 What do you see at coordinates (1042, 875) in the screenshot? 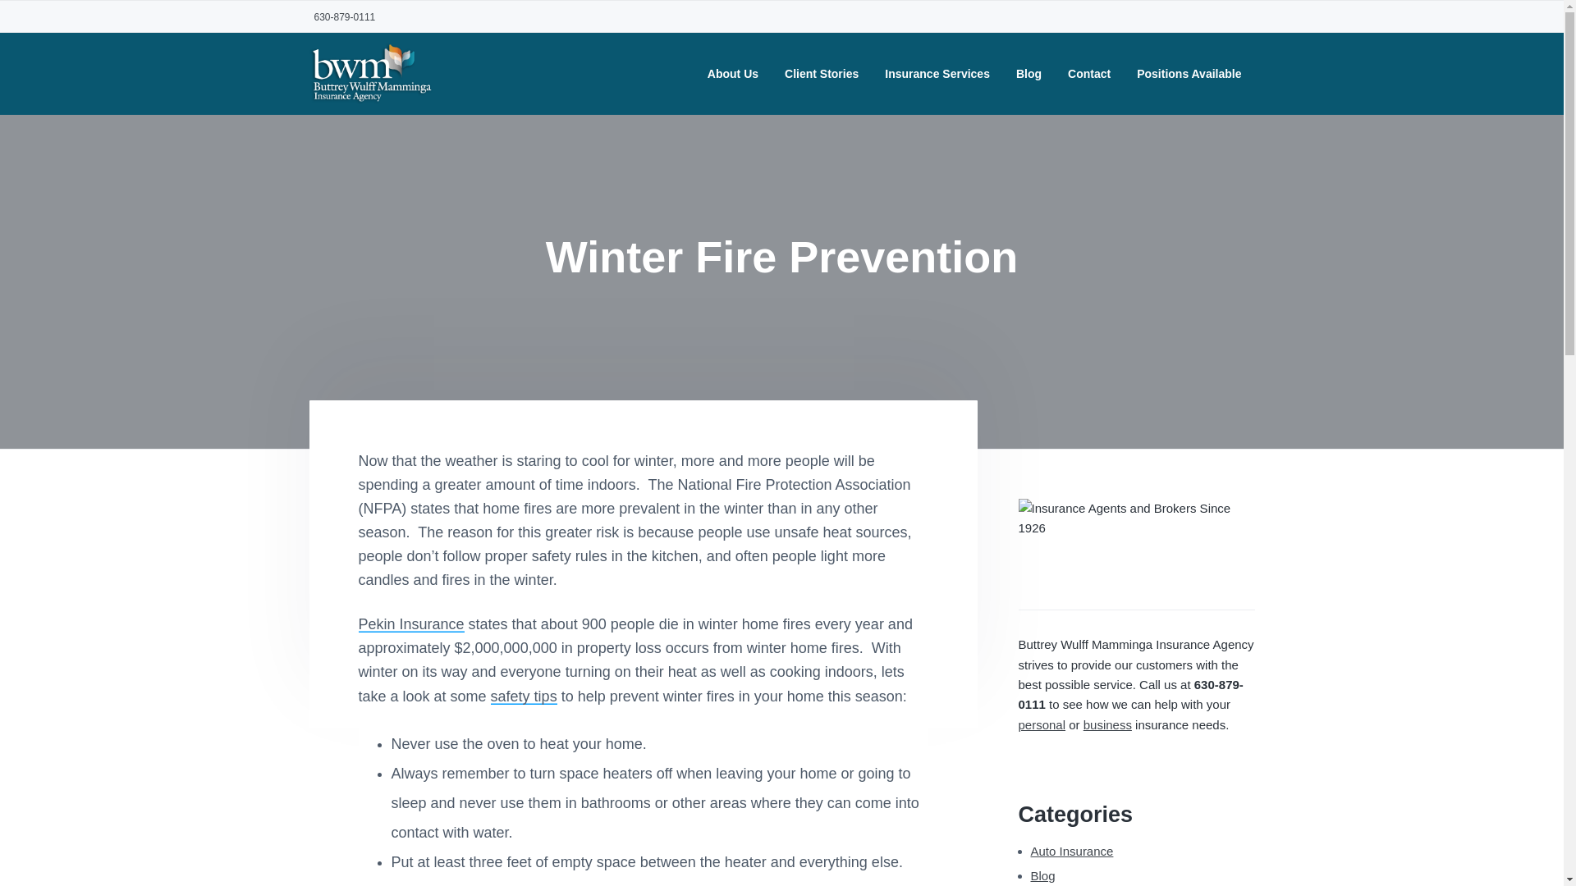
I see `Blog` at bounding box center [1042, 875].